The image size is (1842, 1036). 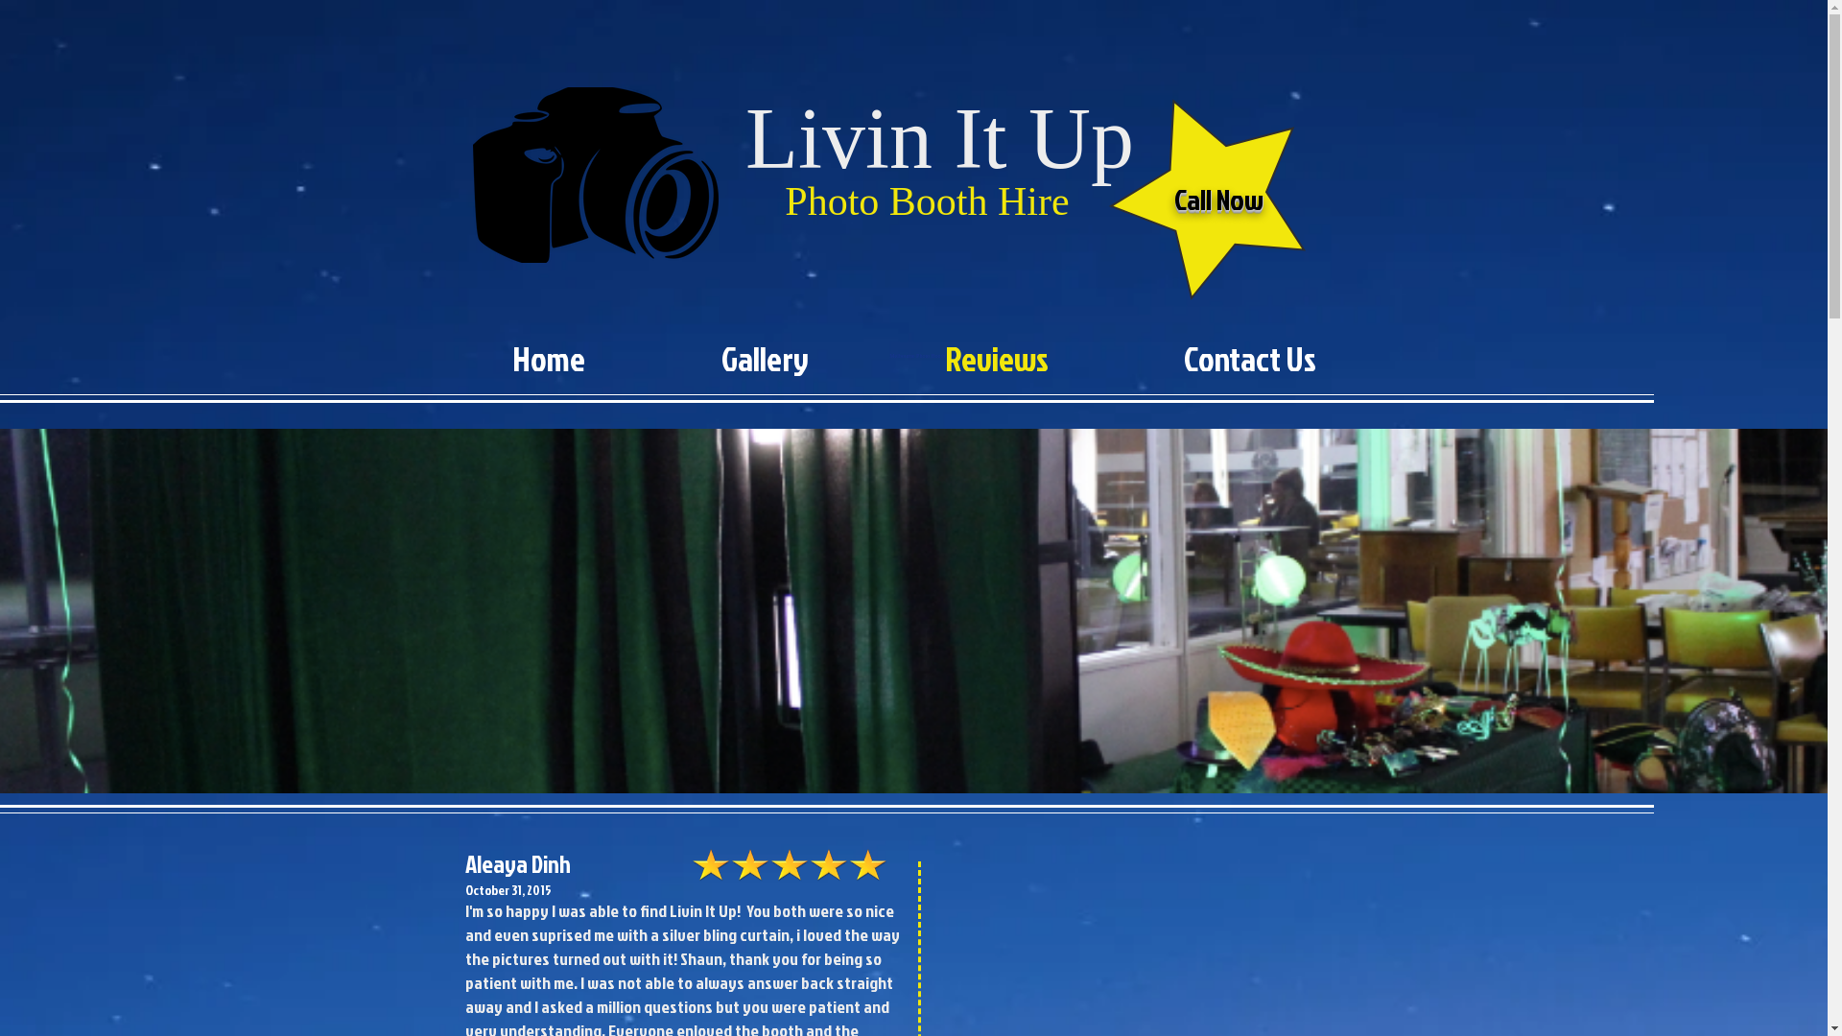 What do you see at coordinates (548, 351) in the screenshot?
I see `Home` at bounding box center [548, 351].